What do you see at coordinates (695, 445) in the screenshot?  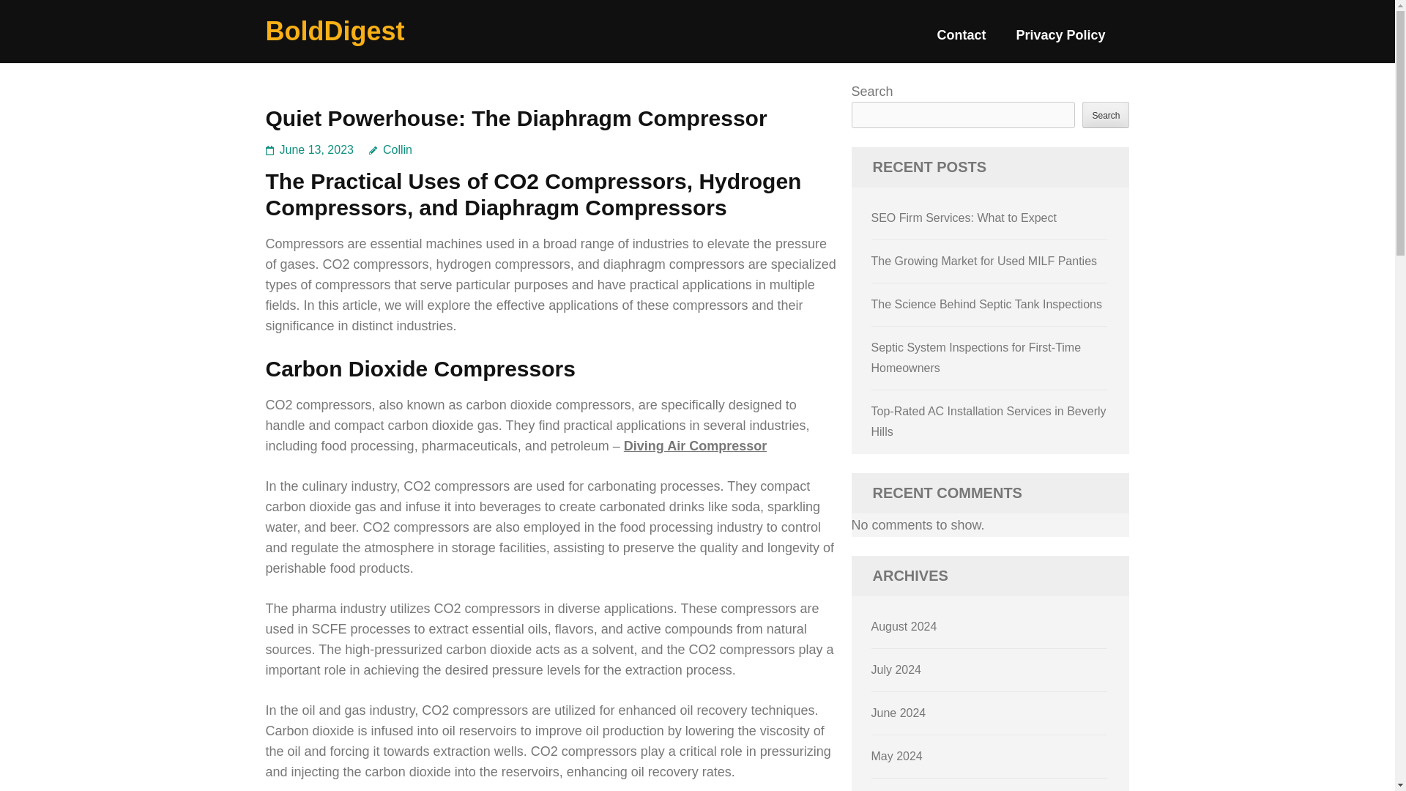 I see `Diving Air Compressor` at bounding box center [695, 445].